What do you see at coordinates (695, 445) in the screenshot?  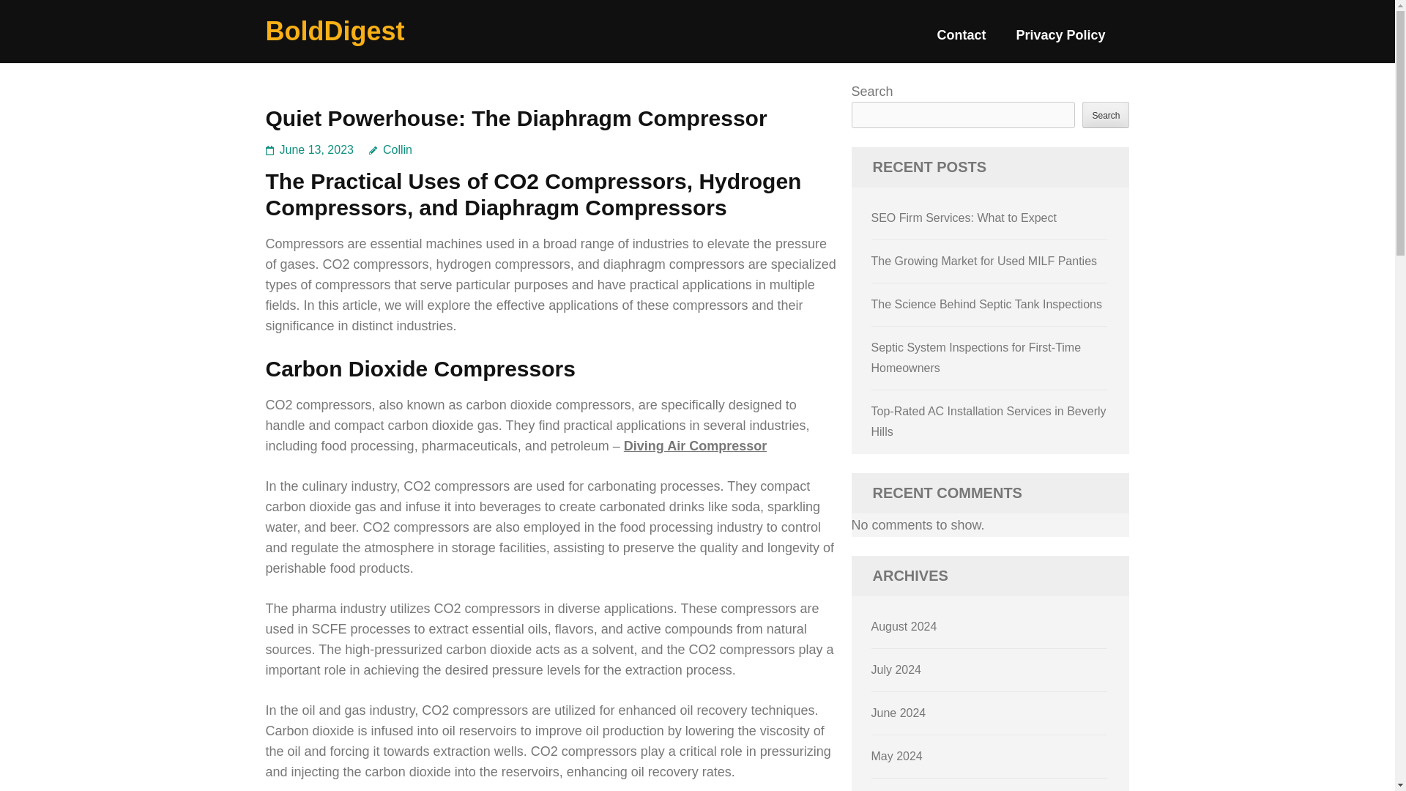 I see `Diving Air Compressor` at bounding box center [695, 445].